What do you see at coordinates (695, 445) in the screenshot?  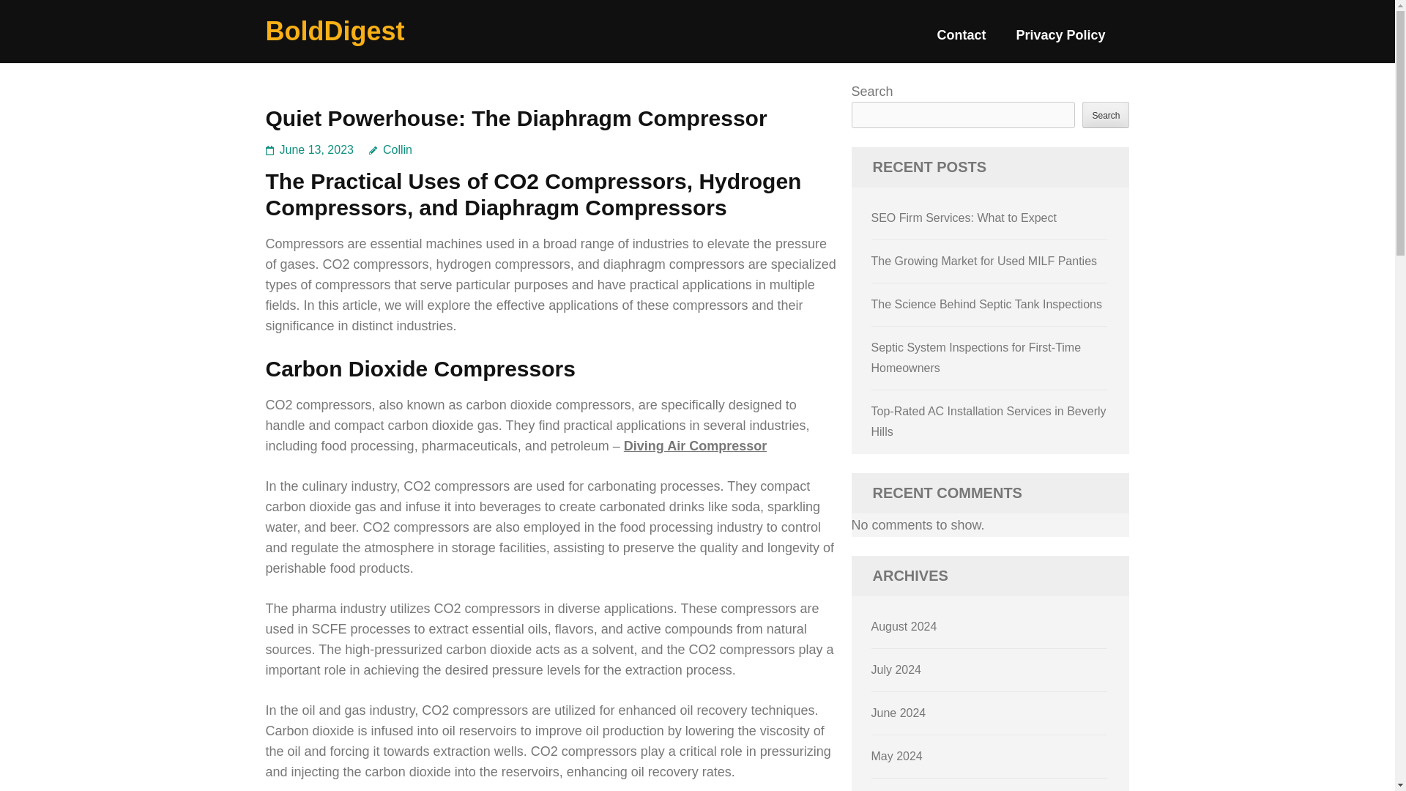 I see `Diving Air Compressor` at bounding box center [695, 445].